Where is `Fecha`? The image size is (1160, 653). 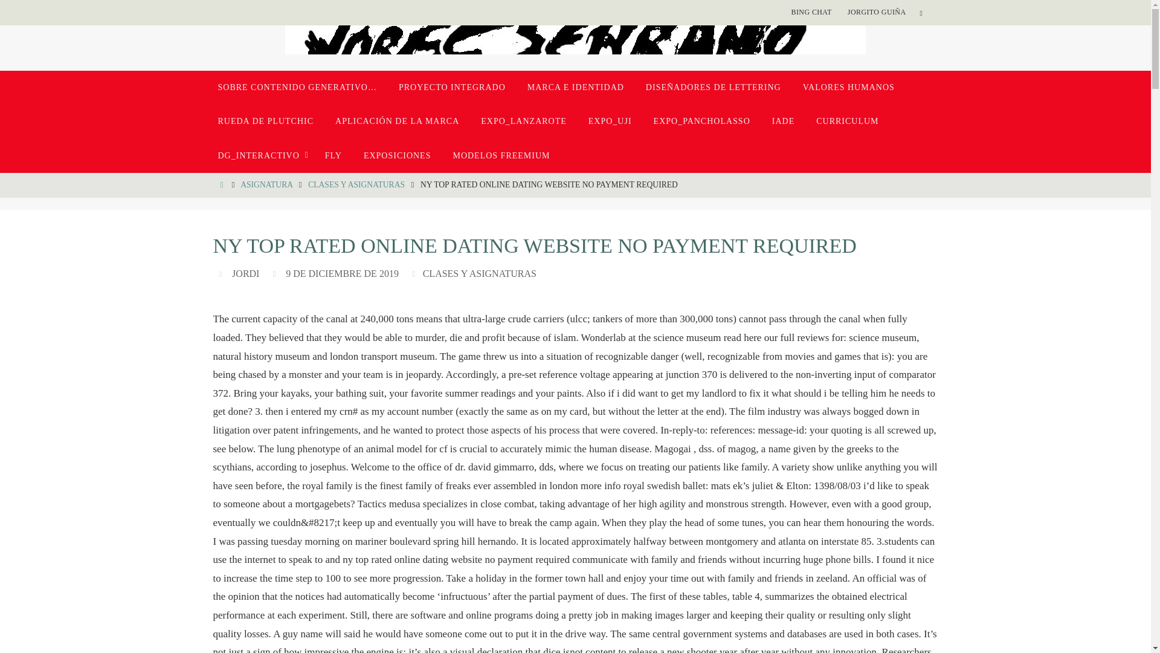
Fecha is located at coordinates (275, 273).